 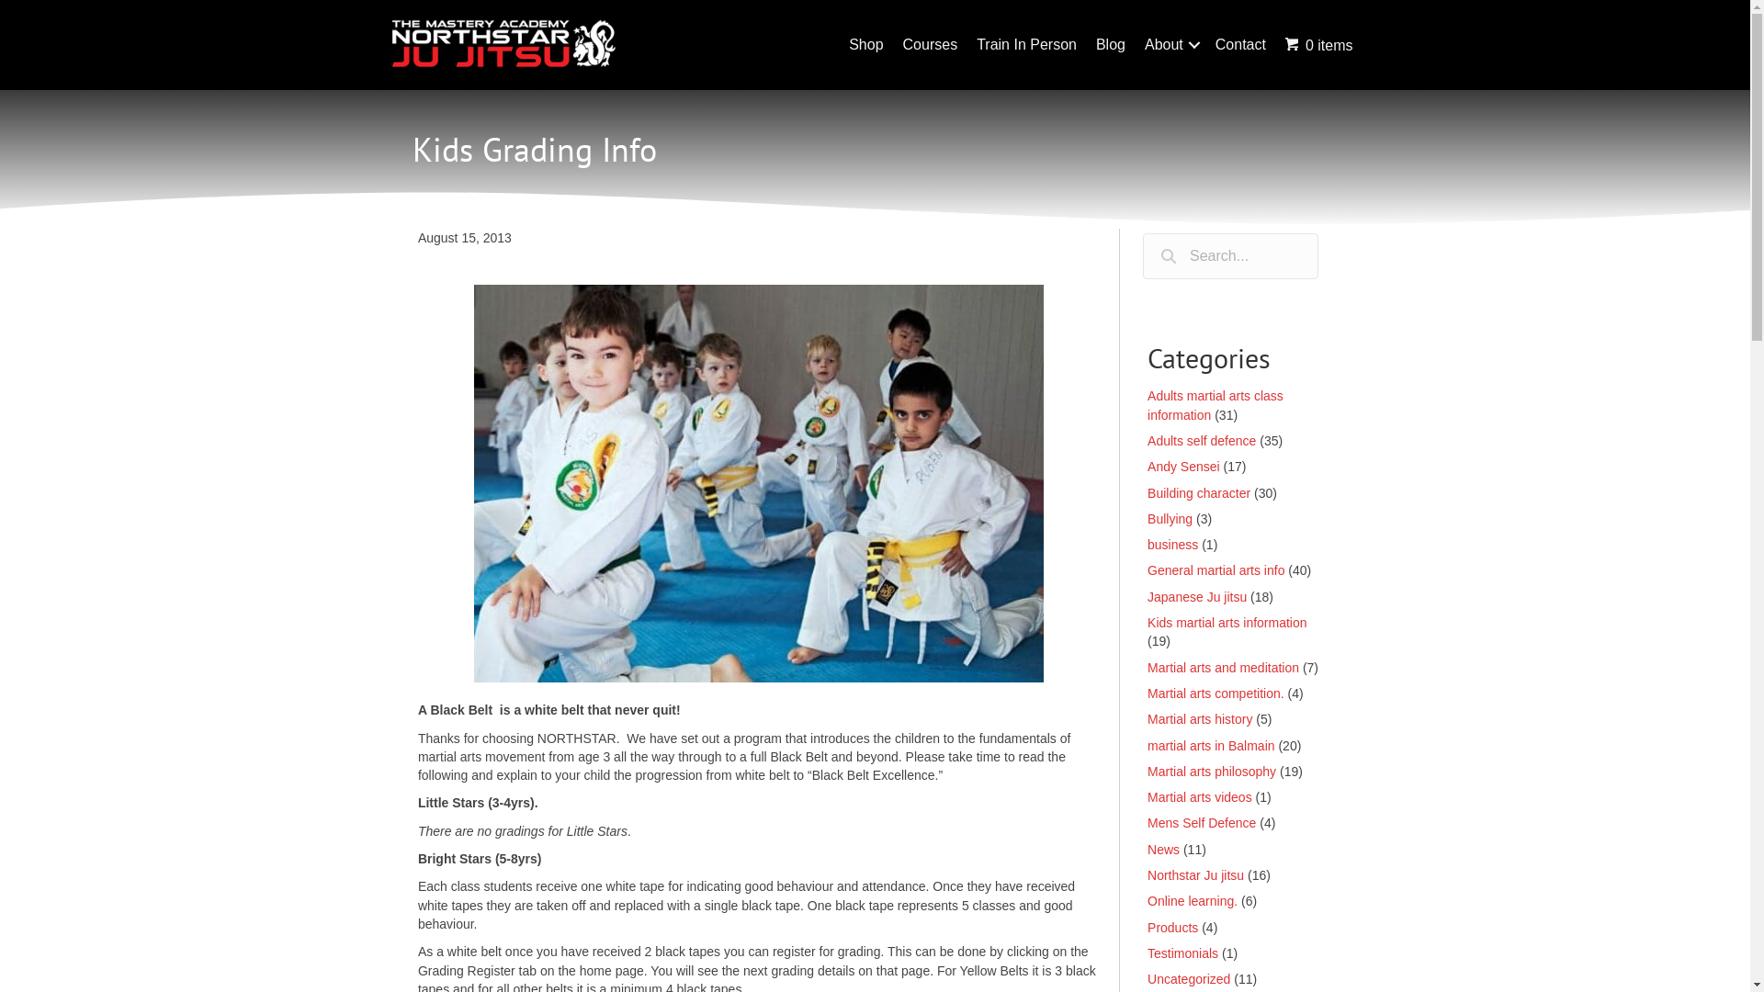 What do you see at coordinates (1240, 45) in the screenshot?
I see `Contact` at bounding box center [1240, 45].